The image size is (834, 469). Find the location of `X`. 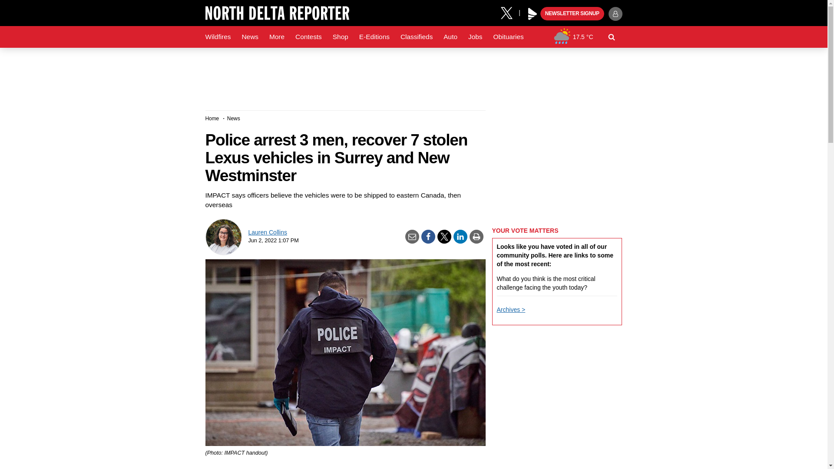

X is located at coordinates (510, 12).